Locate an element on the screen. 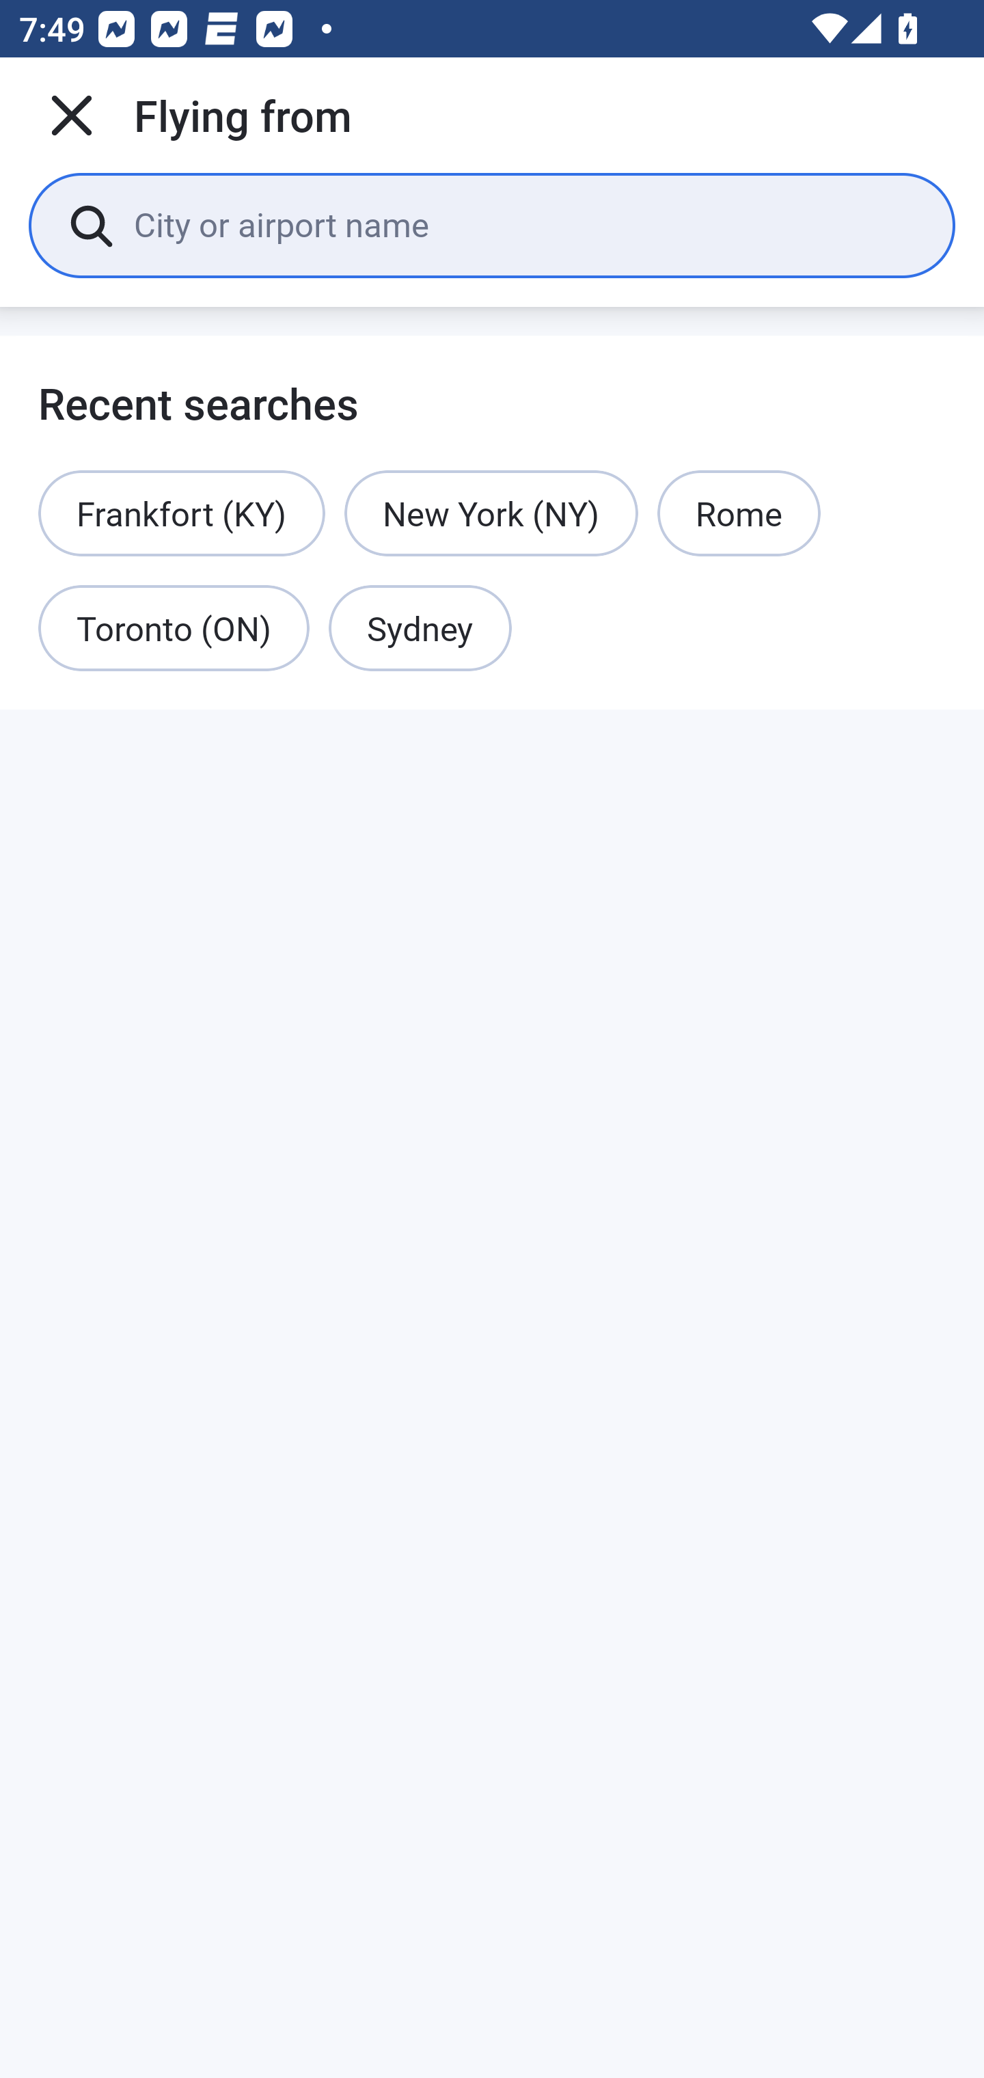  Rome is located at coordinates (738, 513).